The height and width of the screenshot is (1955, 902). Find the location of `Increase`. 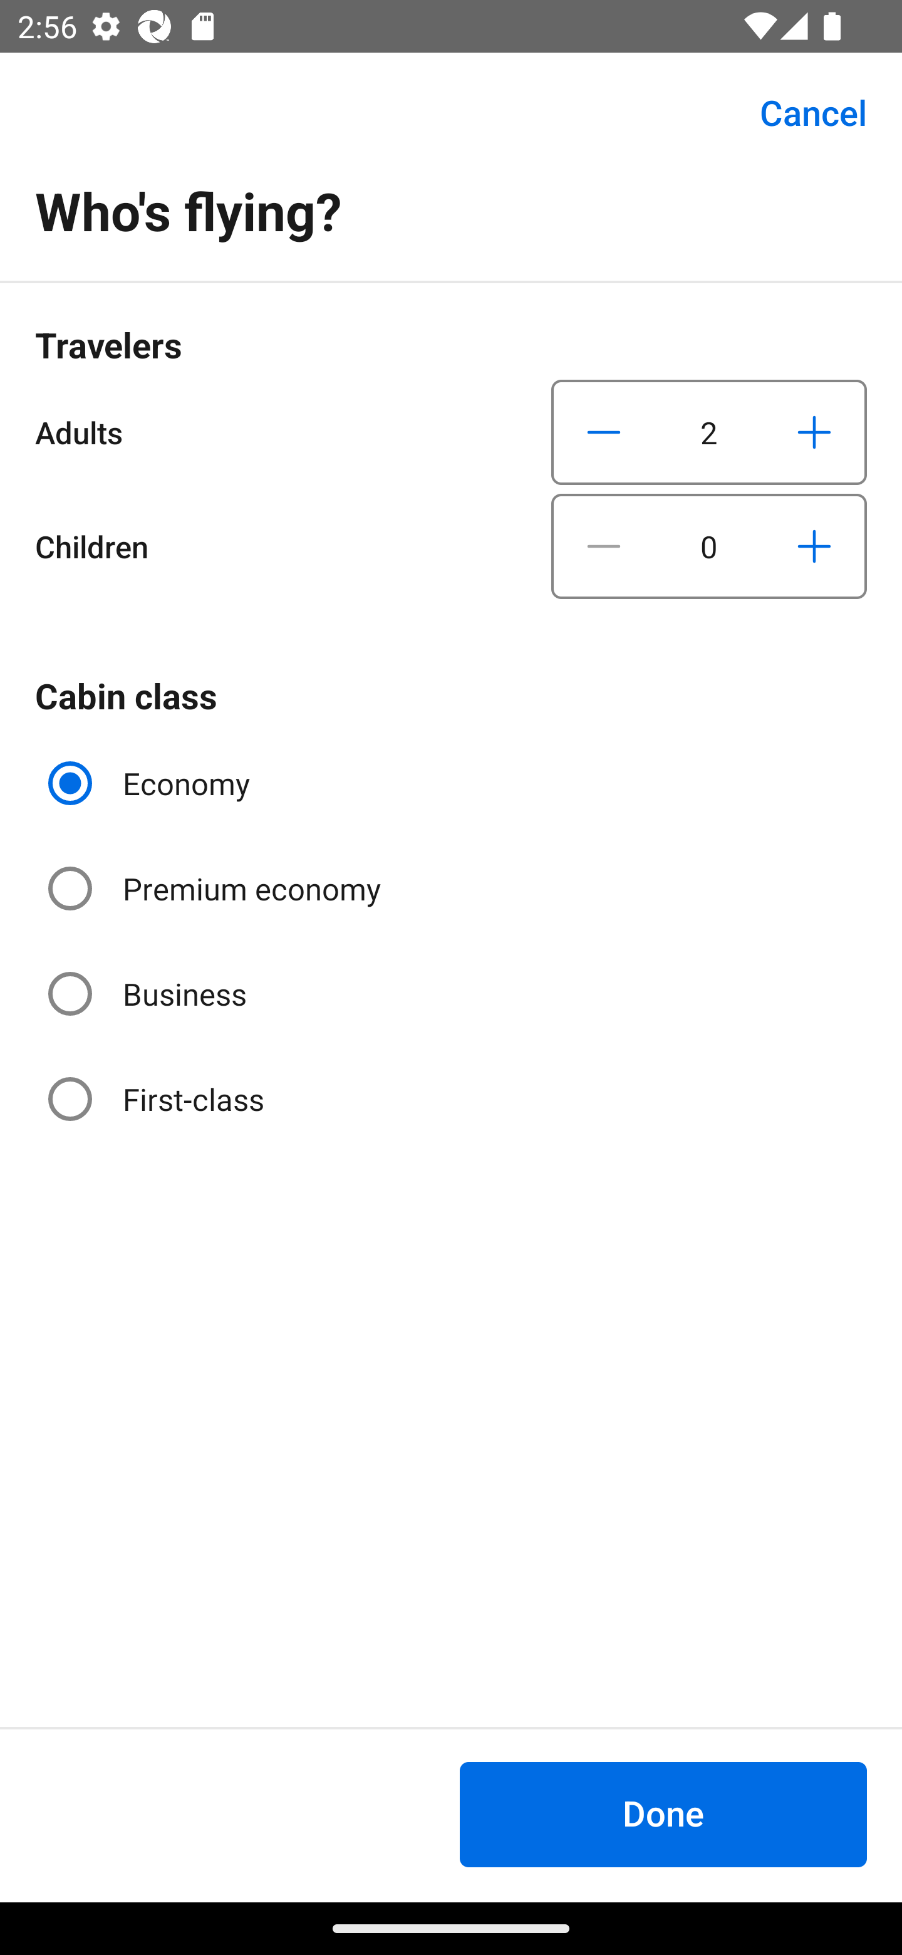

Increase is located at coordinates (814, 546).